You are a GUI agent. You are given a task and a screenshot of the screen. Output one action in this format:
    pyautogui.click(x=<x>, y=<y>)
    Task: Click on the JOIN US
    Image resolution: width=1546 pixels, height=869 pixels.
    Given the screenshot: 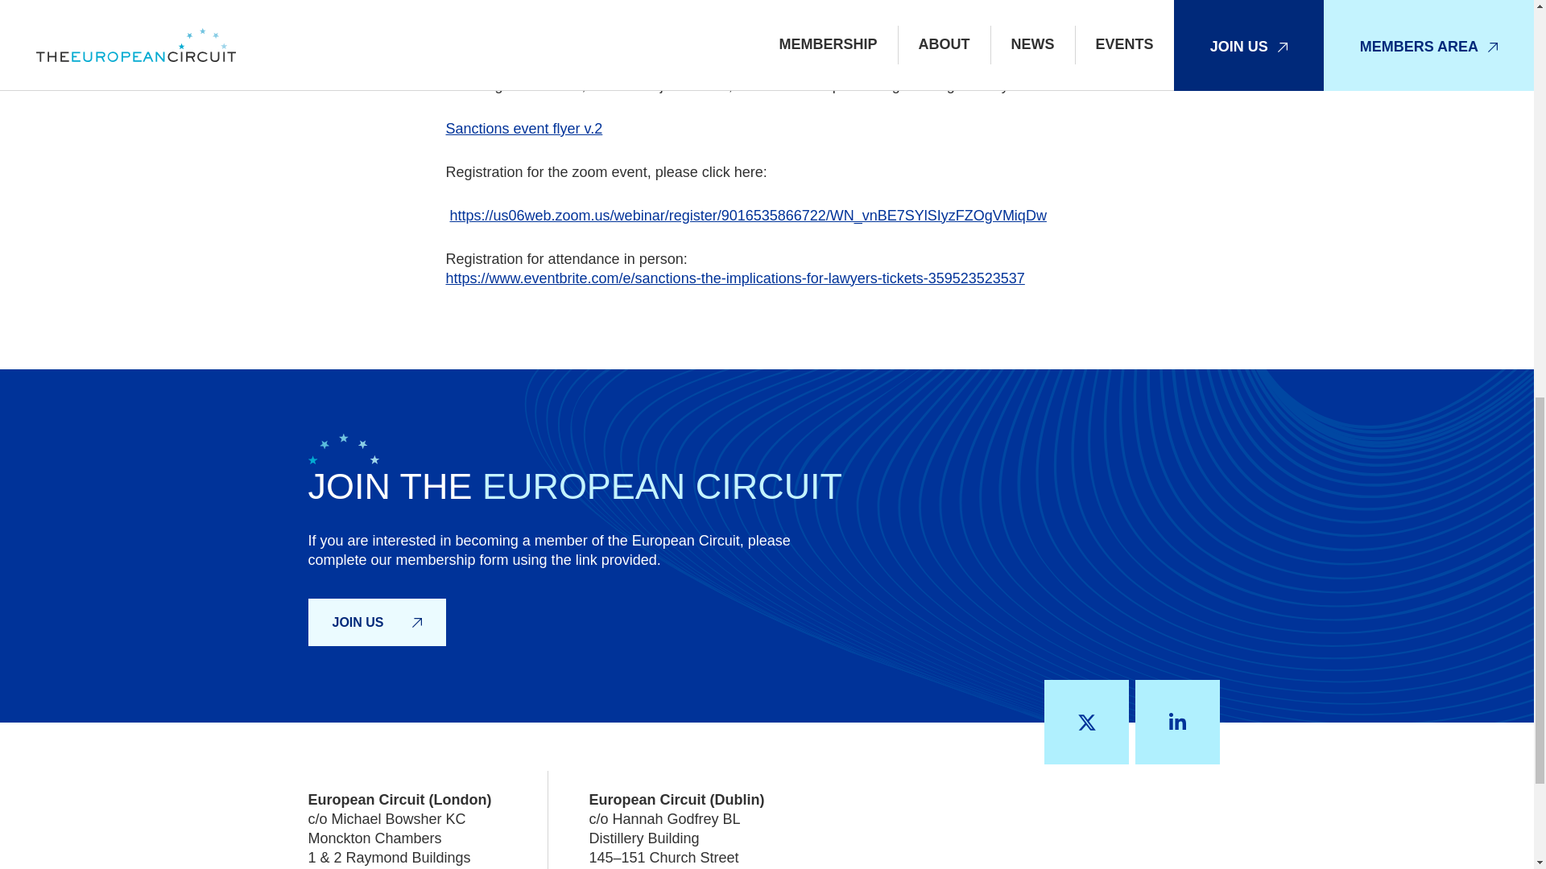 What is the action you would take?
    pyautogui.click(x=376, y=623)
    